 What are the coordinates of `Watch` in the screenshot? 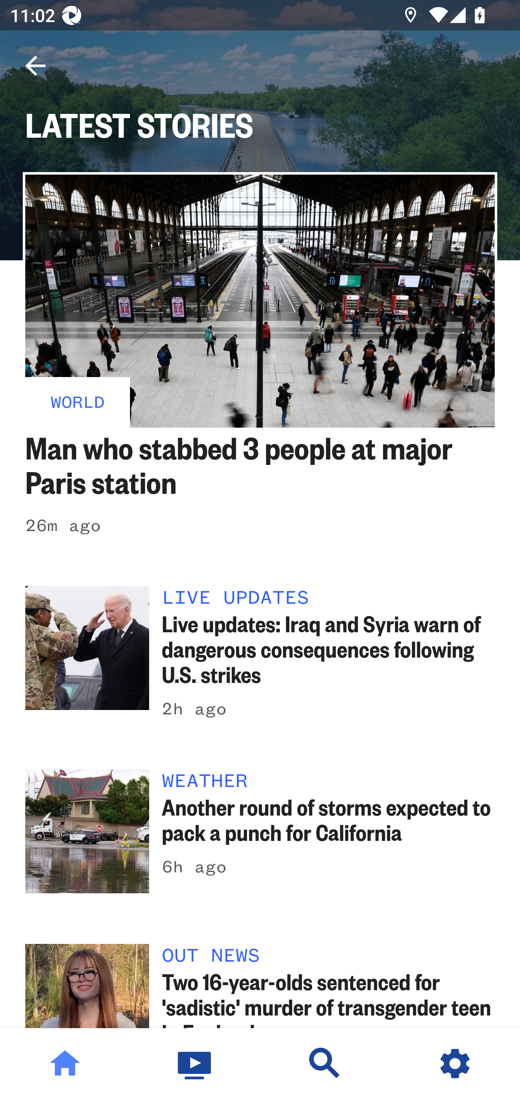 It's located at (195, 1064).